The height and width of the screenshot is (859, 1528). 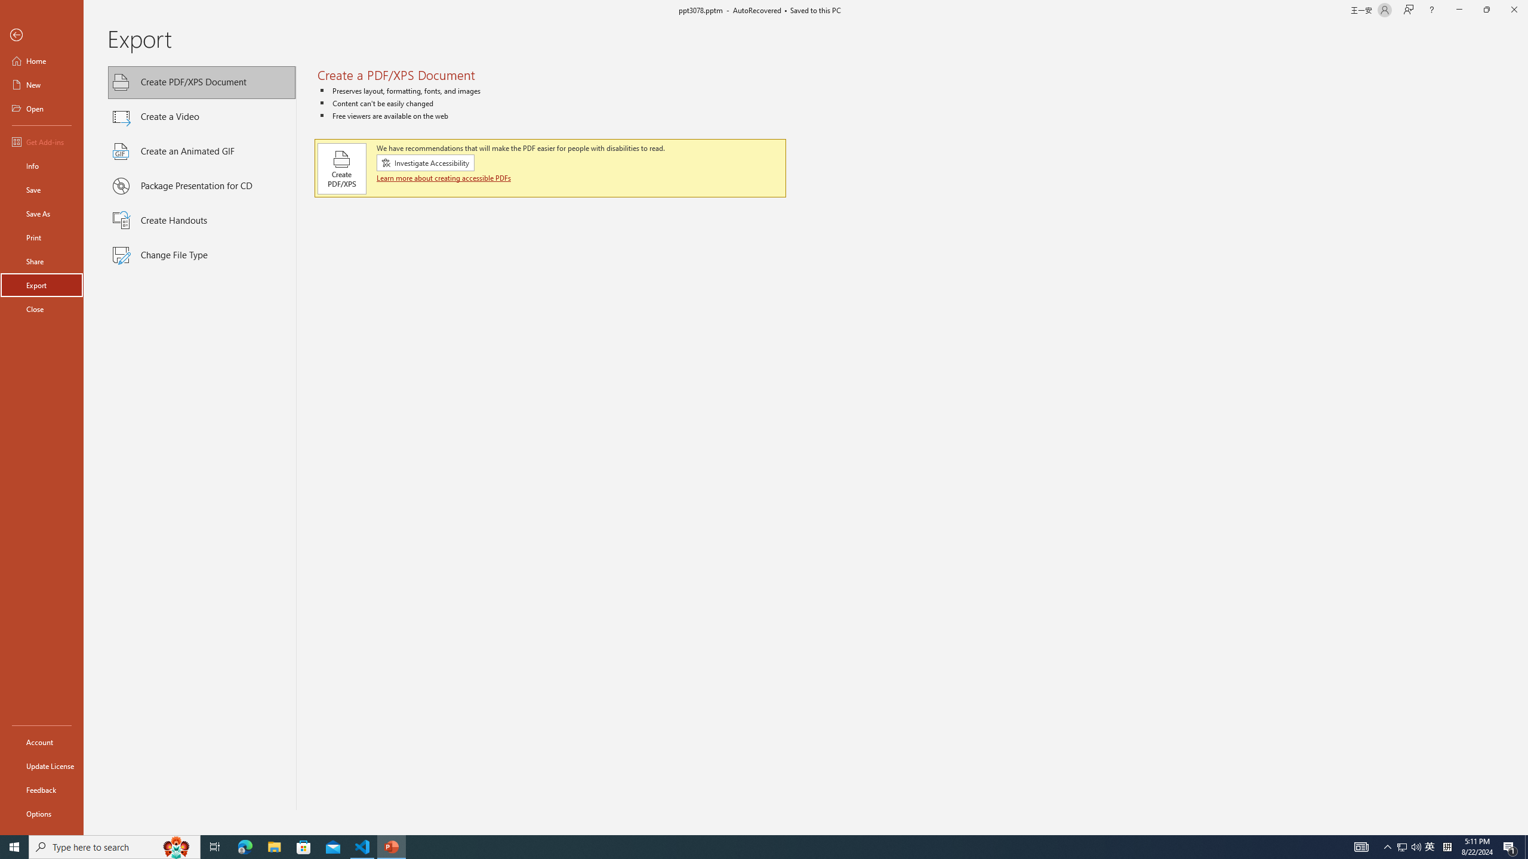 What do you see at coordinates (42, 813) in the screenshot?
I see `Options` at bounding box center [42, 813].